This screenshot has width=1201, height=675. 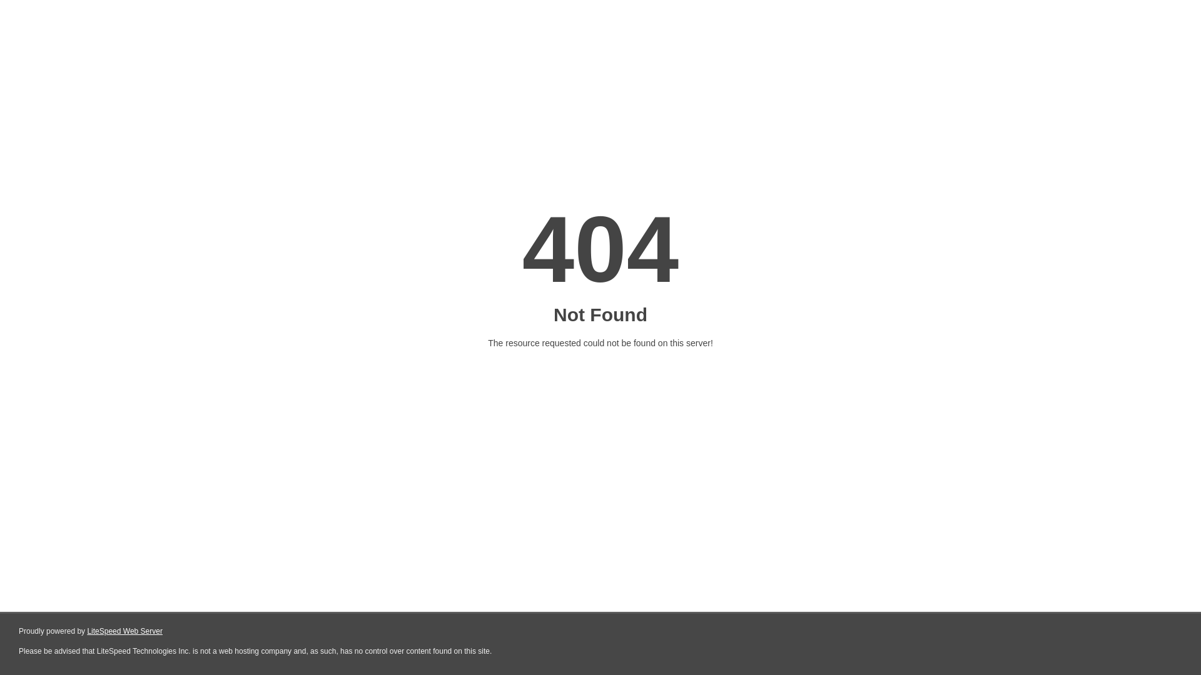 I want to click on LiteSpeed Web Server, so click(x=125, y=631).